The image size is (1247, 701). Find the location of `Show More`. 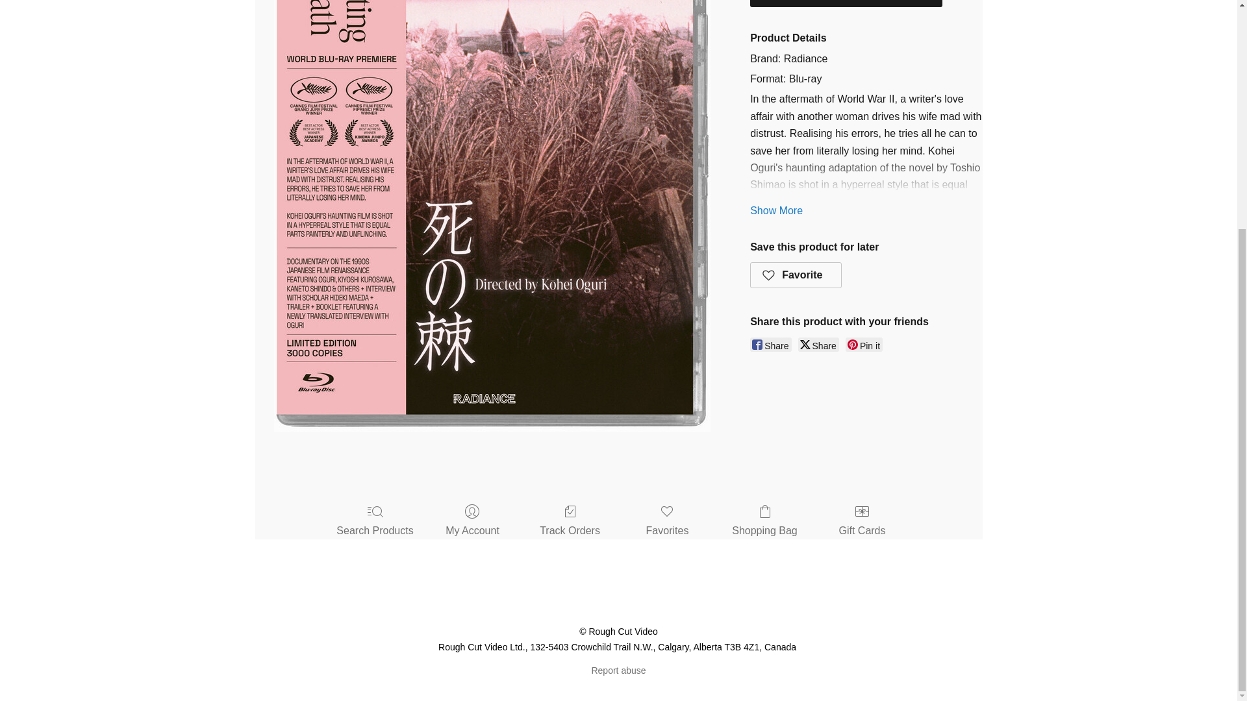

Show More is located at coordinates (777, 210).